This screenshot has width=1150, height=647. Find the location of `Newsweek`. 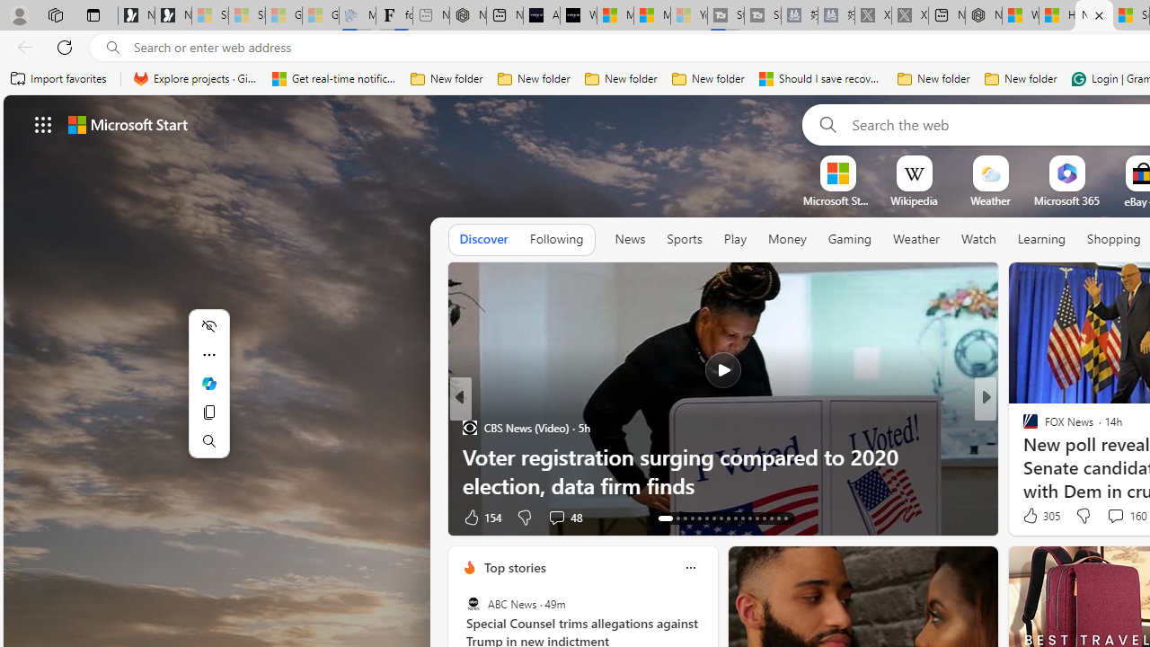

Newsweek is located at coordinates (1022, 428).